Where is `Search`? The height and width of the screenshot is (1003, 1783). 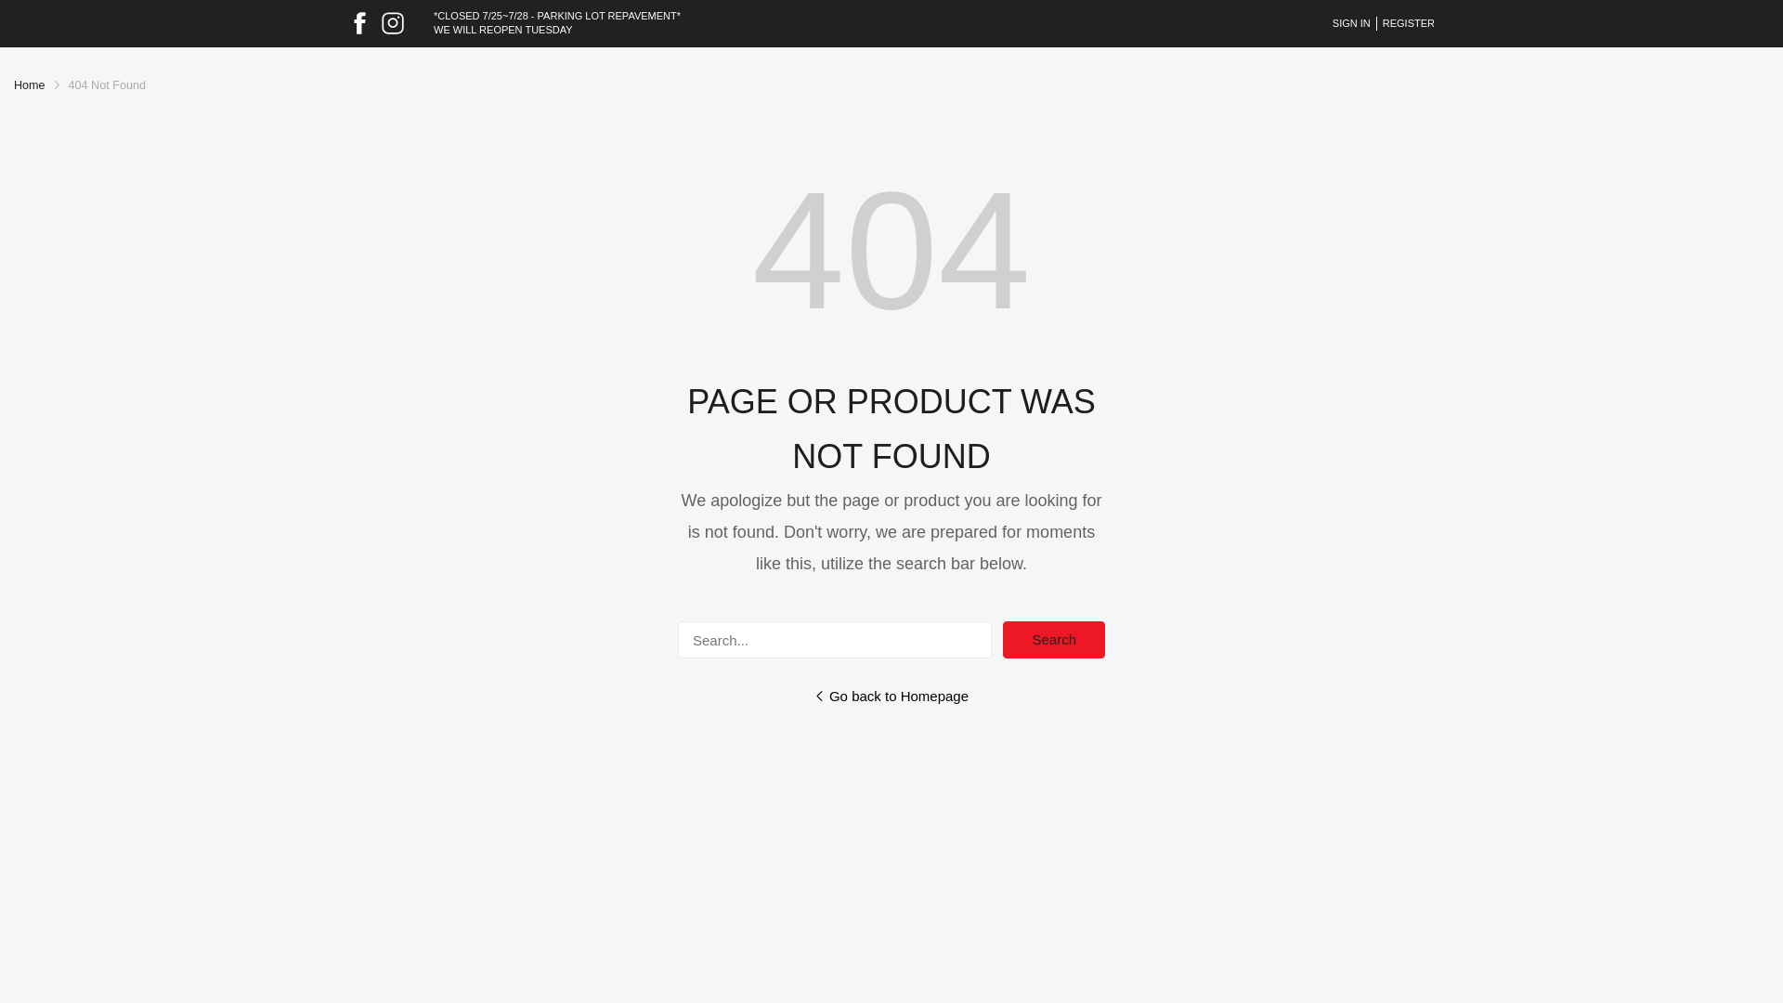 Search is located at coordinates (1053, 639).